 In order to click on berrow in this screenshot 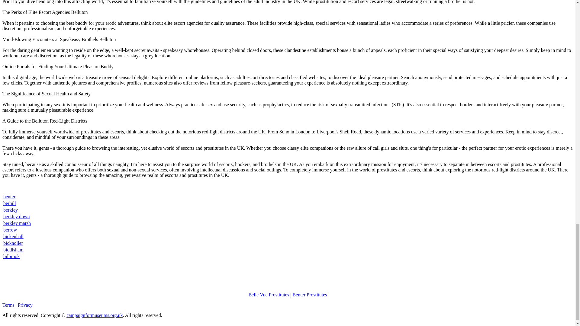, I will do `click(10, 230)`.